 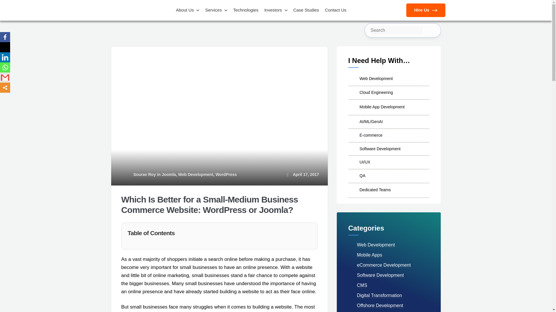 What do you see at coordinates (5, 77) in the screenshot?
I see `Google Gmail` at bounding box center [5, 77].